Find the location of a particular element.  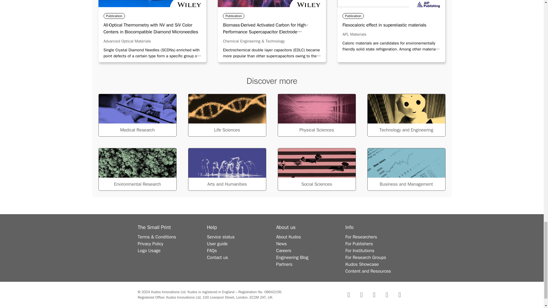

Arts and Humanities is located at coordinates (227, 169).